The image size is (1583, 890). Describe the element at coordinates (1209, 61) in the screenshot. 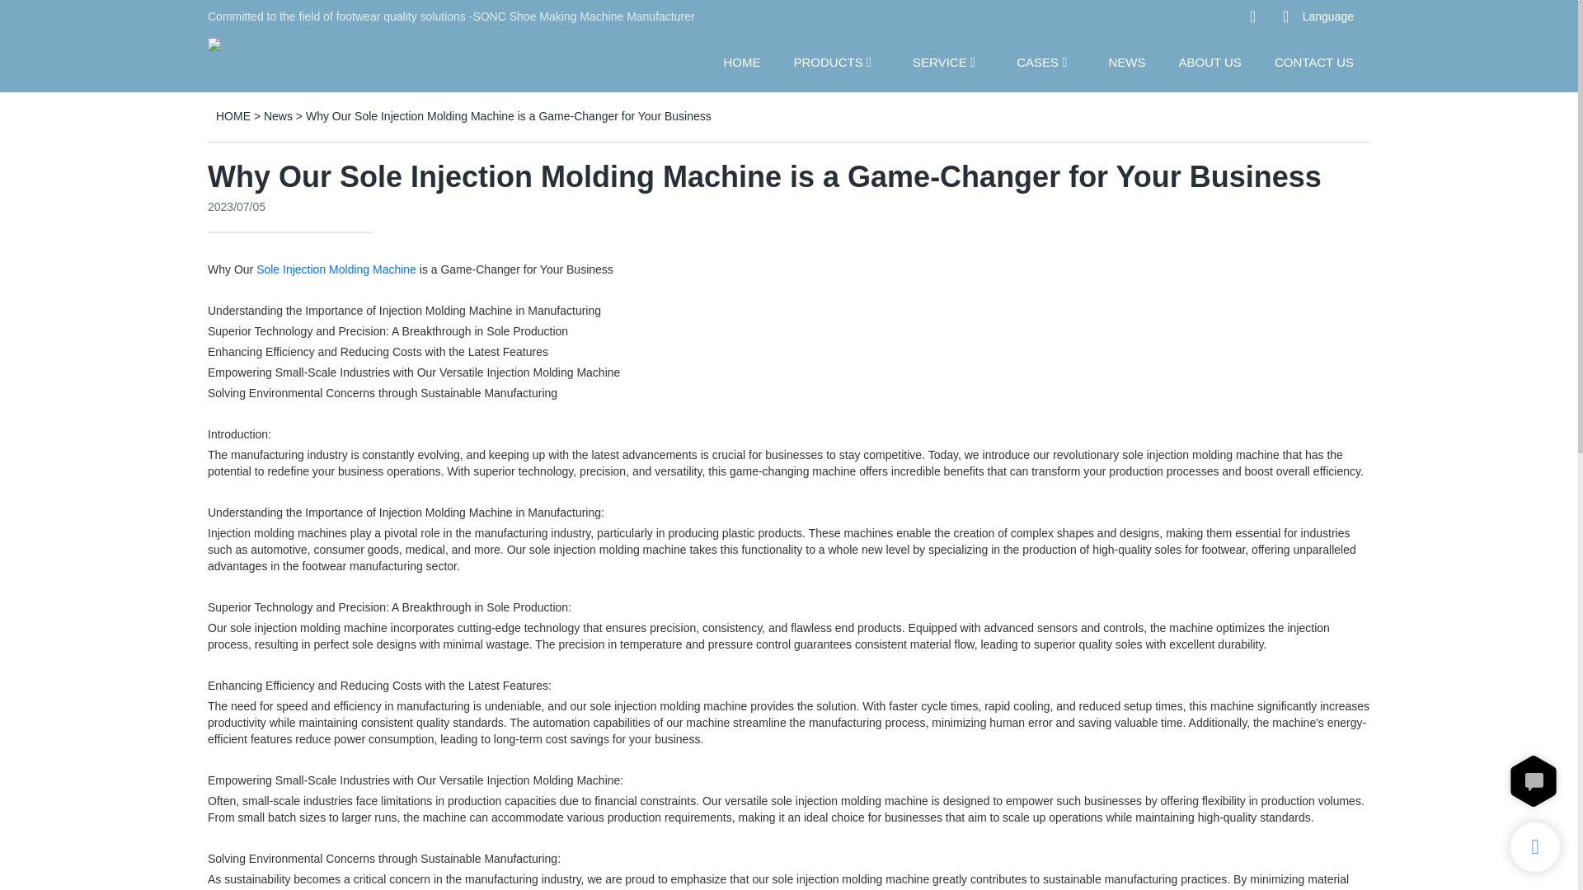

I see `ABOUT US` at that location.